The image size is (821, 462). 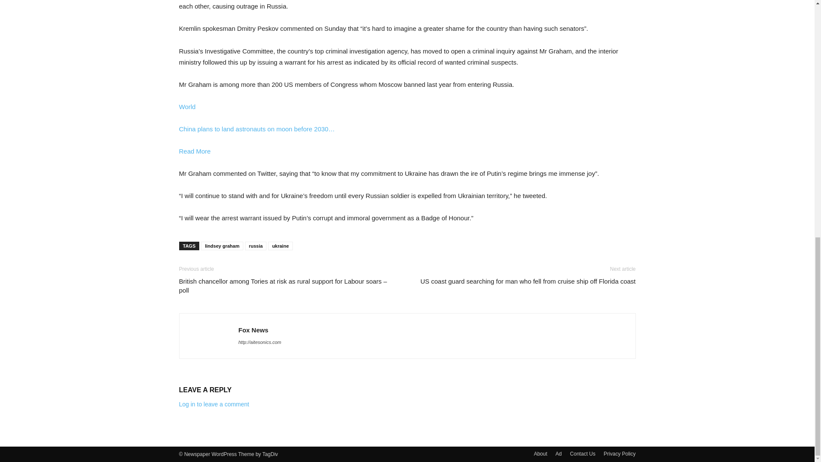 What do you see at coordinates (280, 246) in the screenshot?
I see `ukraine` at bounding box center [280, 246].